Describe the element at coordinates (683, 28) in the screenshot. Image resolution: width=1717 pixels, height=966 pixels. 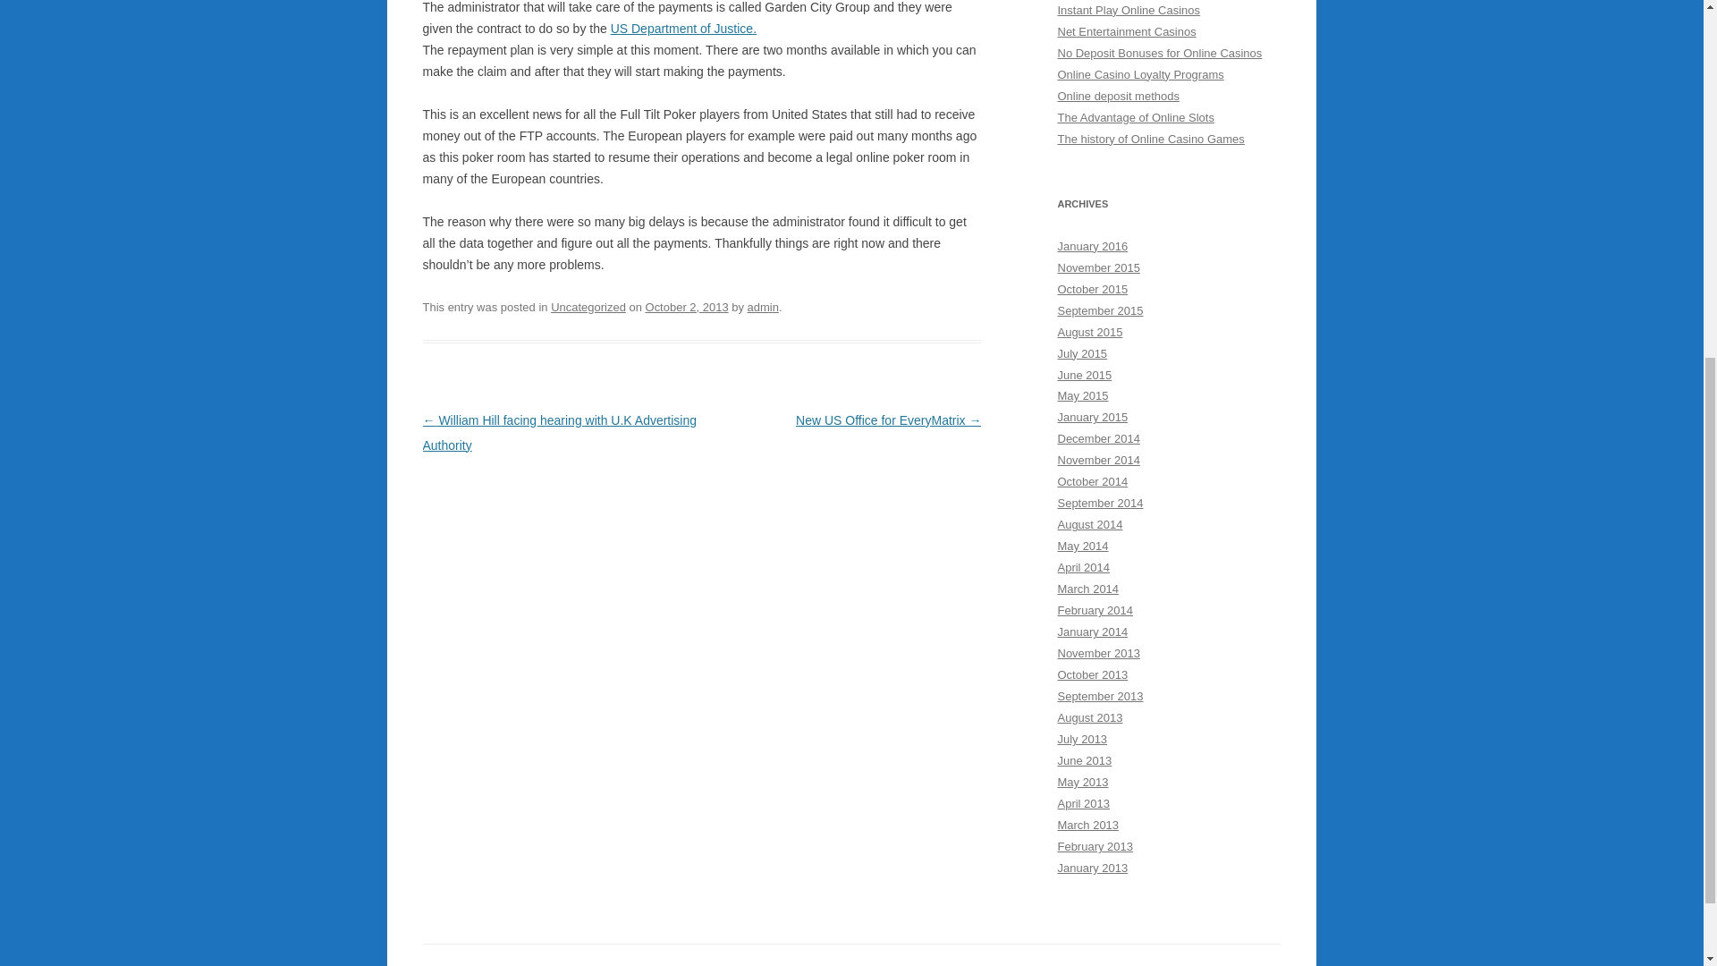
I see `US Department of Justice.` at that location.